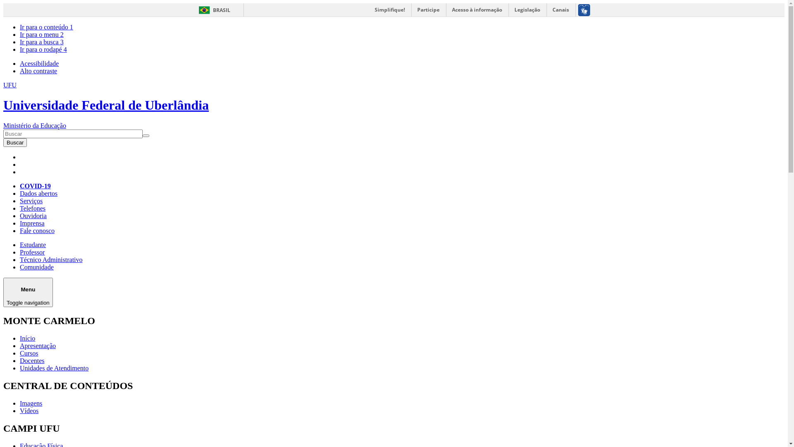 The width and height of the screenshot is (794, 447). Describe the element at coordinates (561, 10) in the screenshot. I see `Canais` at that location.